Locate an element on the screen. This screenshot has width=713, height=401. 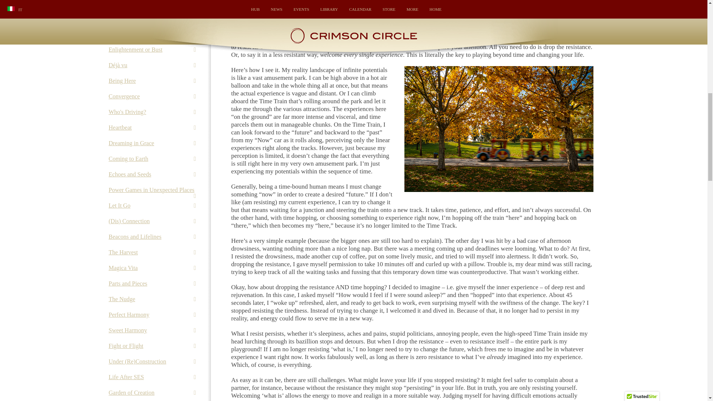
Opens a widget where you can find more information is located at coordinates (680, 1).